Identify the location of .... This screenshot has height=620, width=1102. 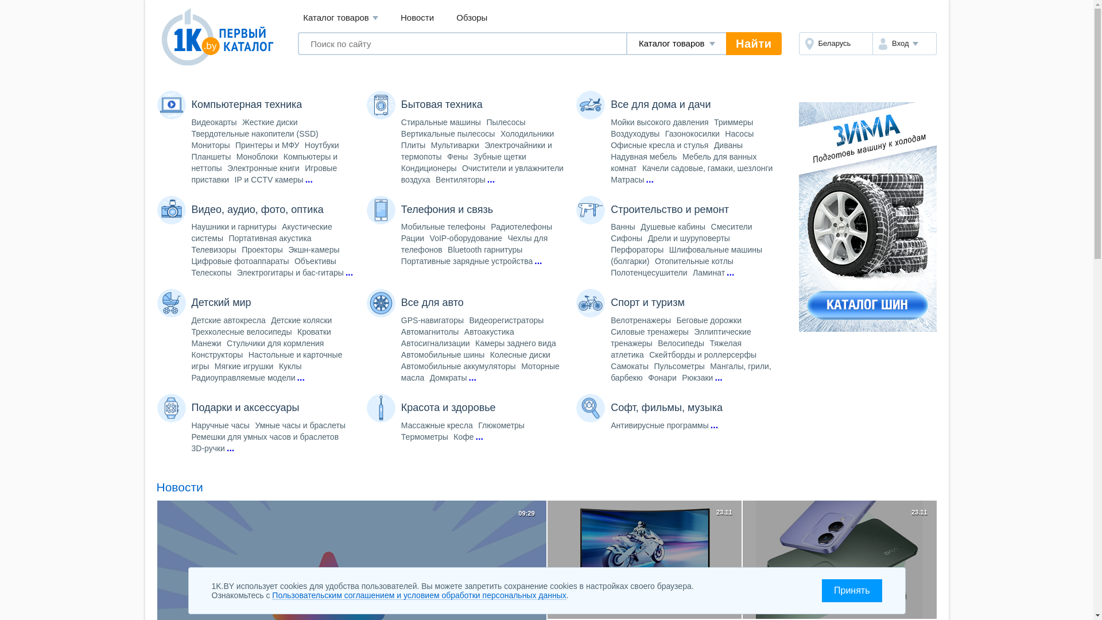
(309, 180).